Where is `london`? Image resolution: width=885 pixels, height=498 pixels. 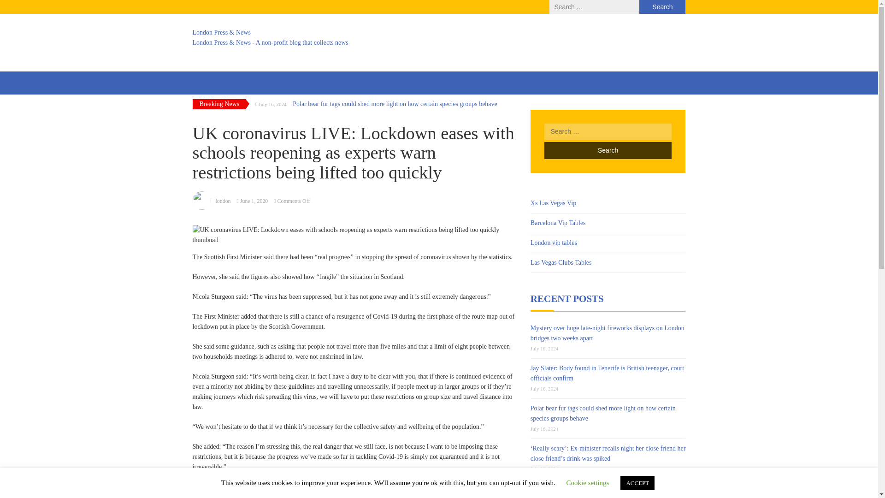 london is located at coordinates (223, 201).